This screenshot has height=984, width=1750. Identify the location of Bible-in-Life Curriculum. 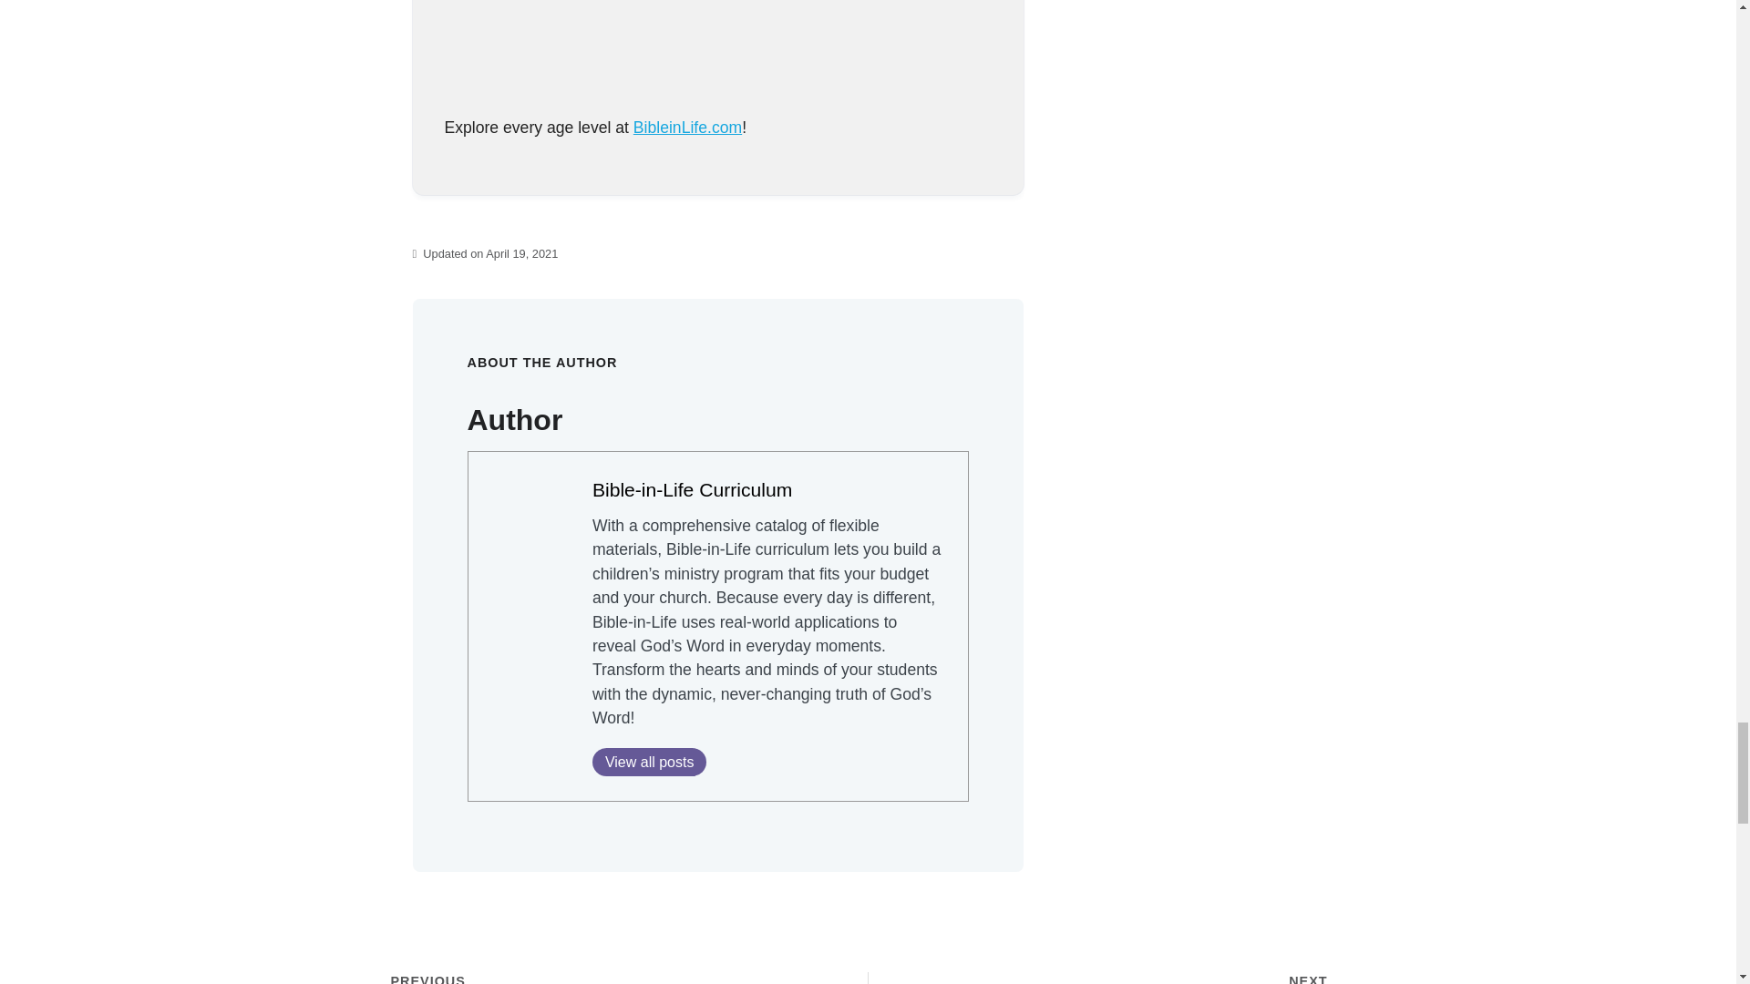
(693, 488).